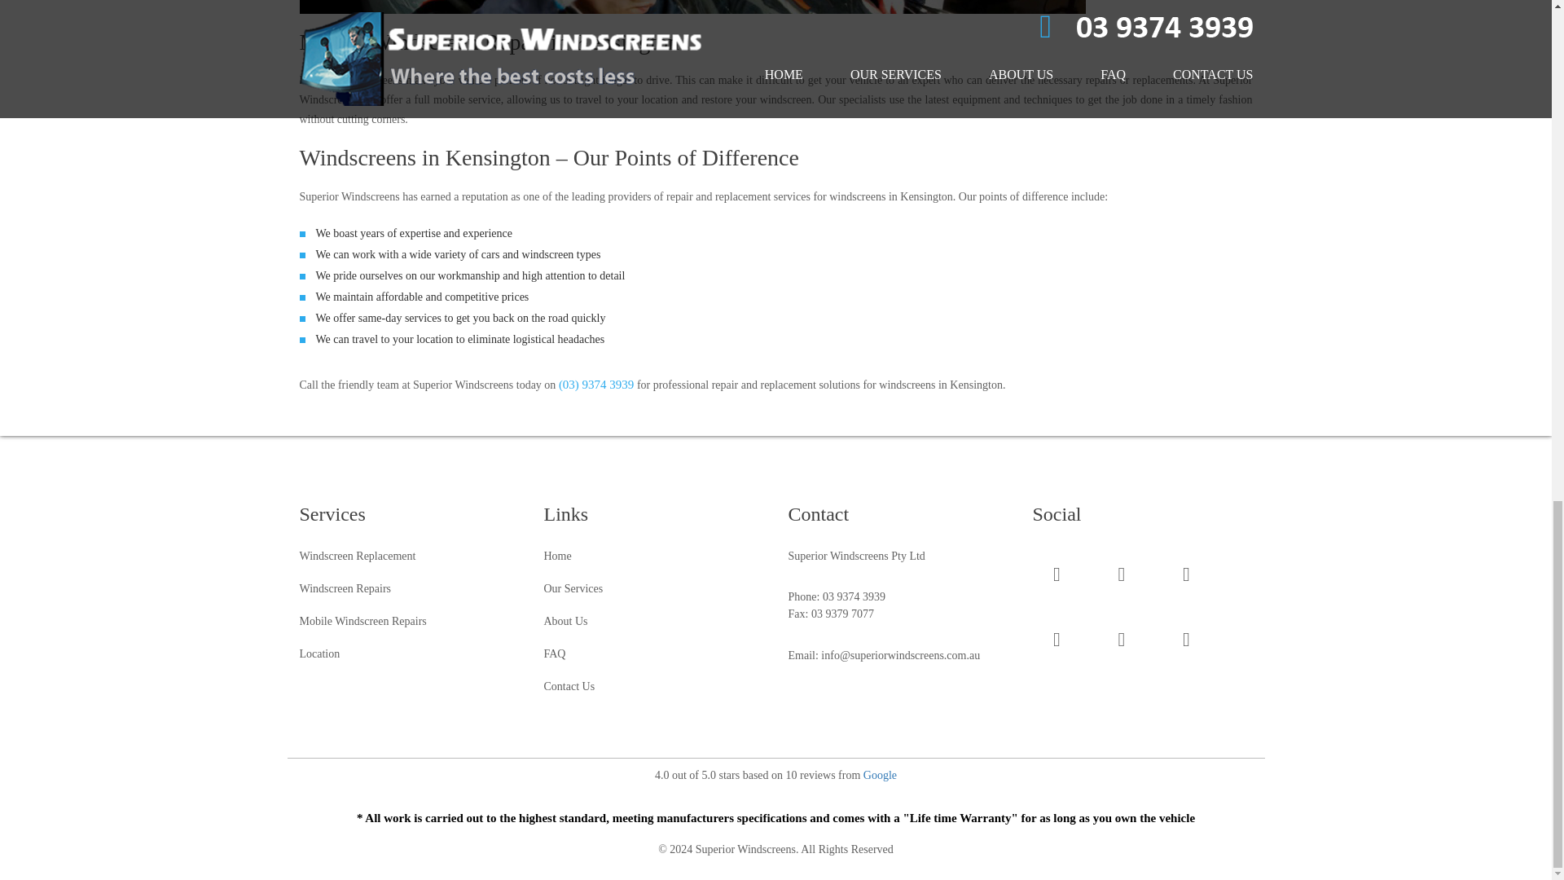  What do you see at coordinates (1057, 577) in the screenshot?
I see `Facebook` at bounding box center [1057, 577].